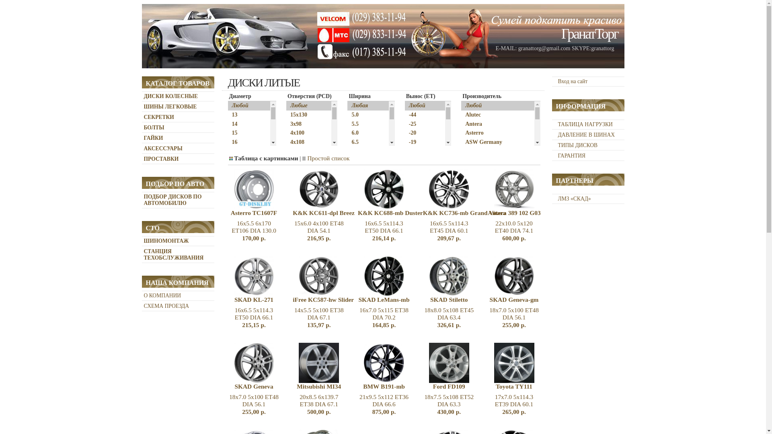  I want to click on 12, so click(418, 234).